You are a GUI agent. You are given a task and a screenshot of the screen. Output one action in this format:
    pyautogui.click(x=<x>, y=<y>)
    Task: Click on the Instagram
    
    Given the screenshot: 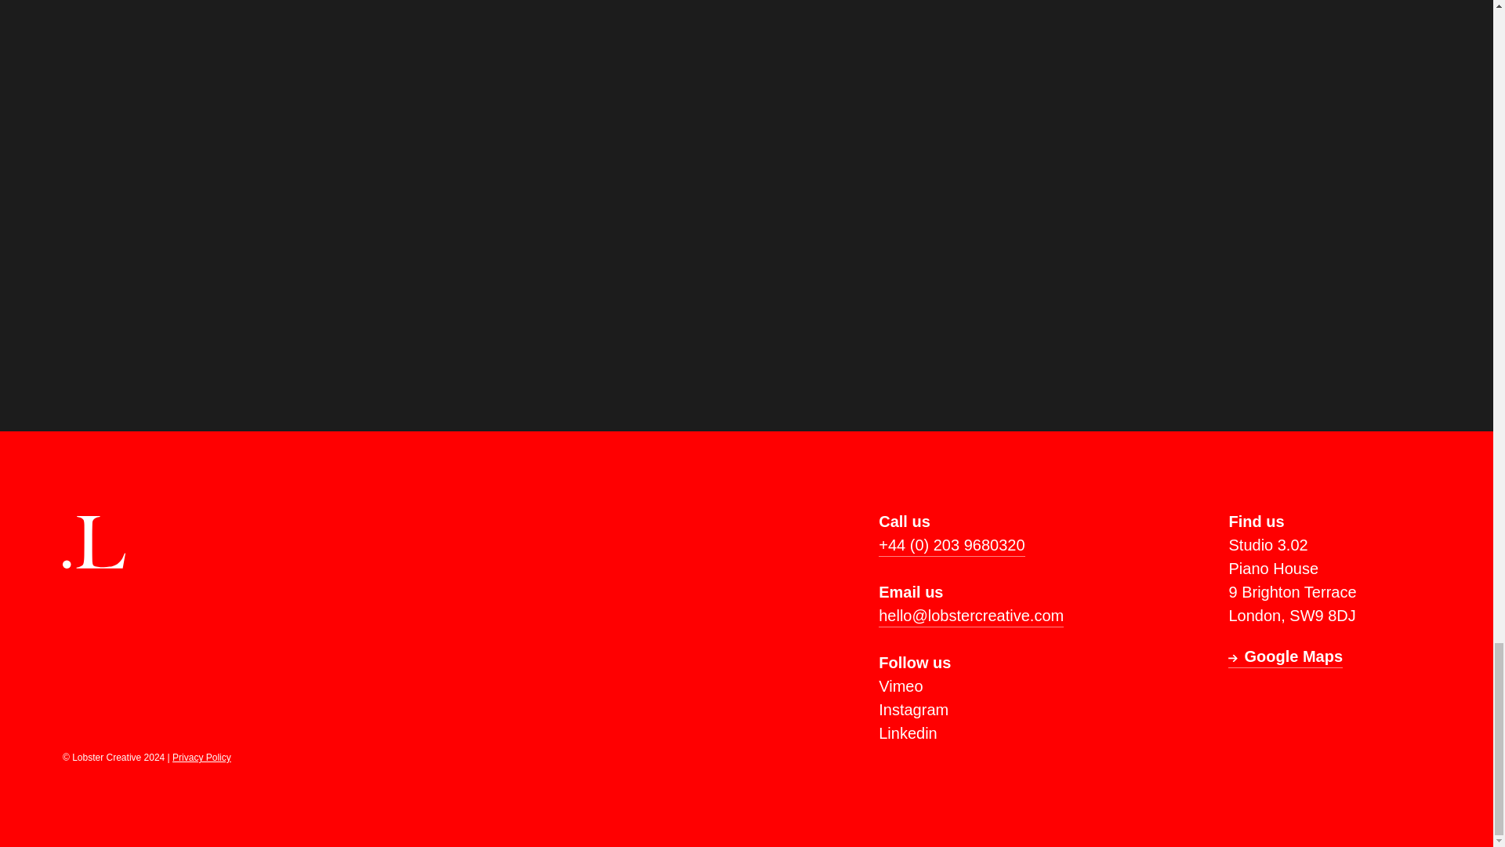 What is the action you would take?
    pyautogui.click(x=913, y=709)
    